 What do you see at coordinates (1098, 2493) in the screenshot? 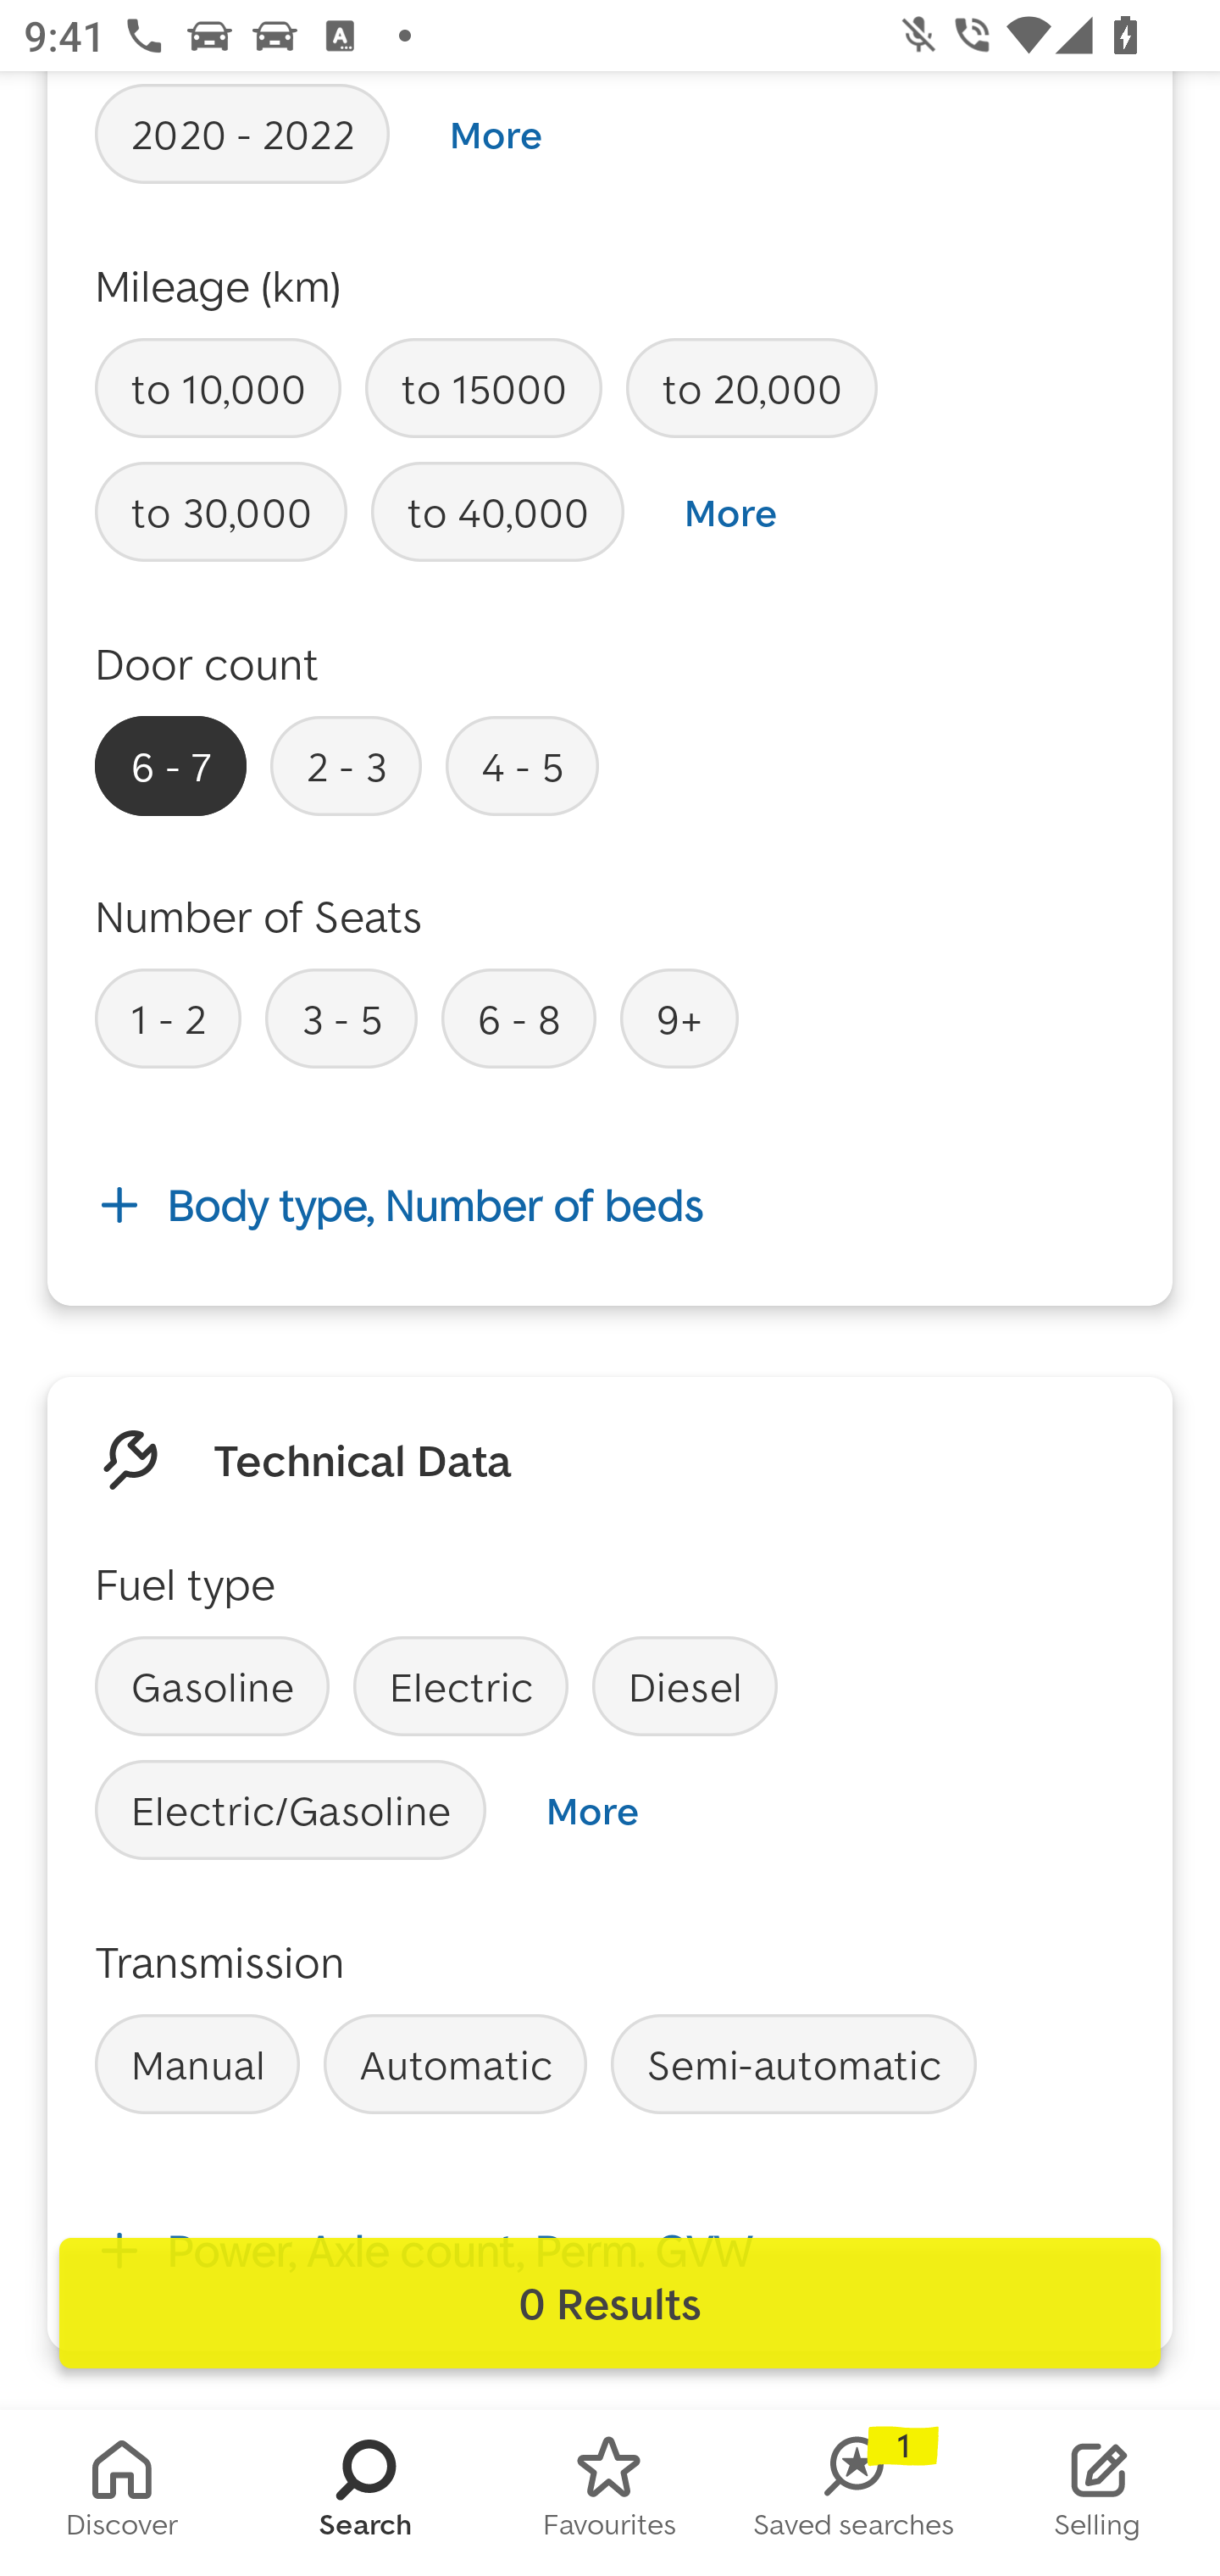
I see `STOCK_LIST Selling` at bounding box center [1098, 2493].